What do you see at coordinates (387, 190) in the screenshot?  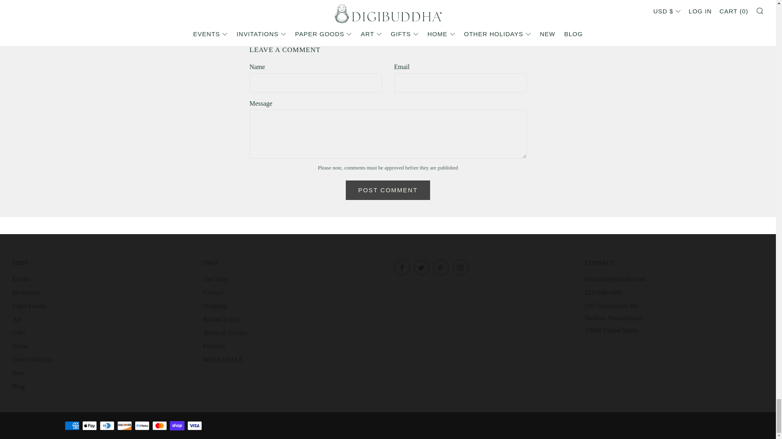 I see `Post comment` at bounding box center [387, 190].